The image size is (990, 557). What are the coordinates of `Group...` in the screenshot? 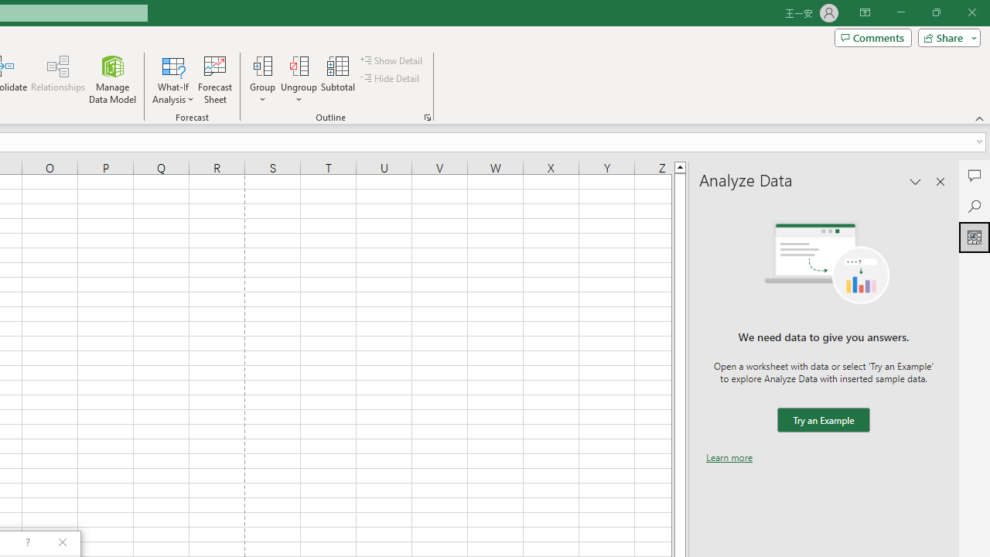 It's located at (262, 65).